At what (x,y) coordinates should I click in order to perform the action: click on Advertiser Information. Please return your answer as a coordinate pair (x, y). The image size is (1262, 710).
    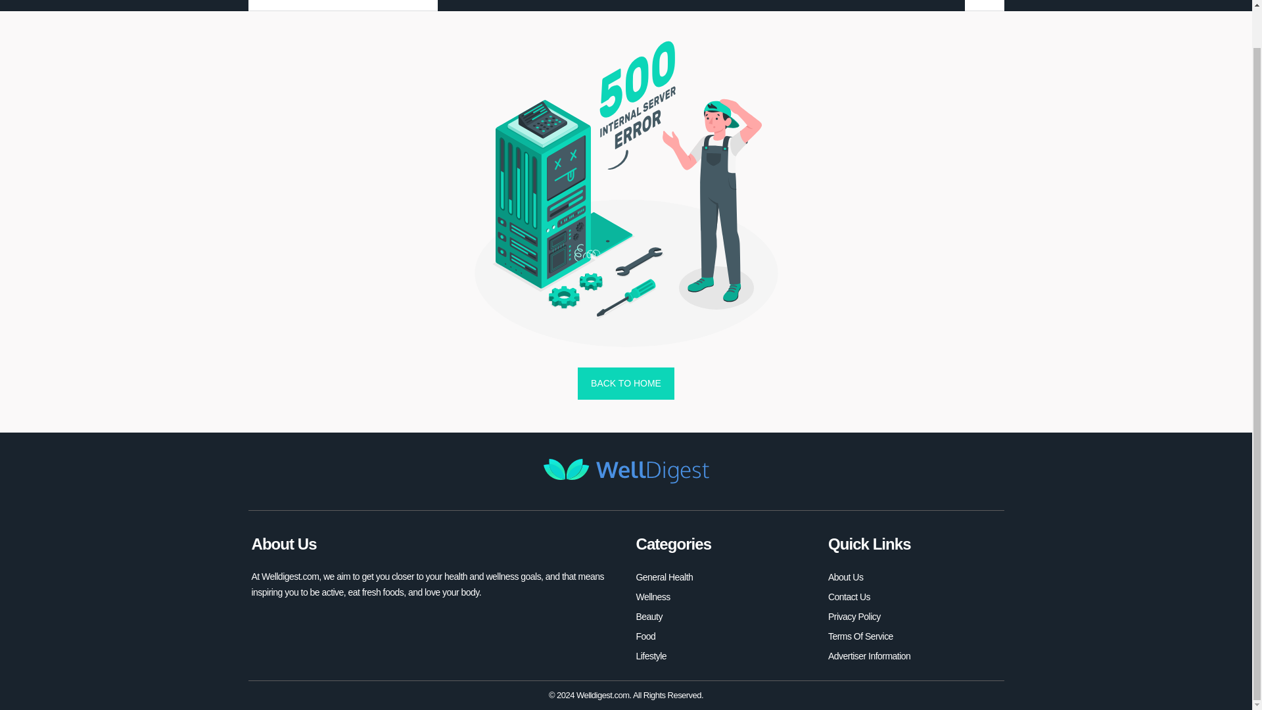
    Looking at the image, I should click on (869, 656).